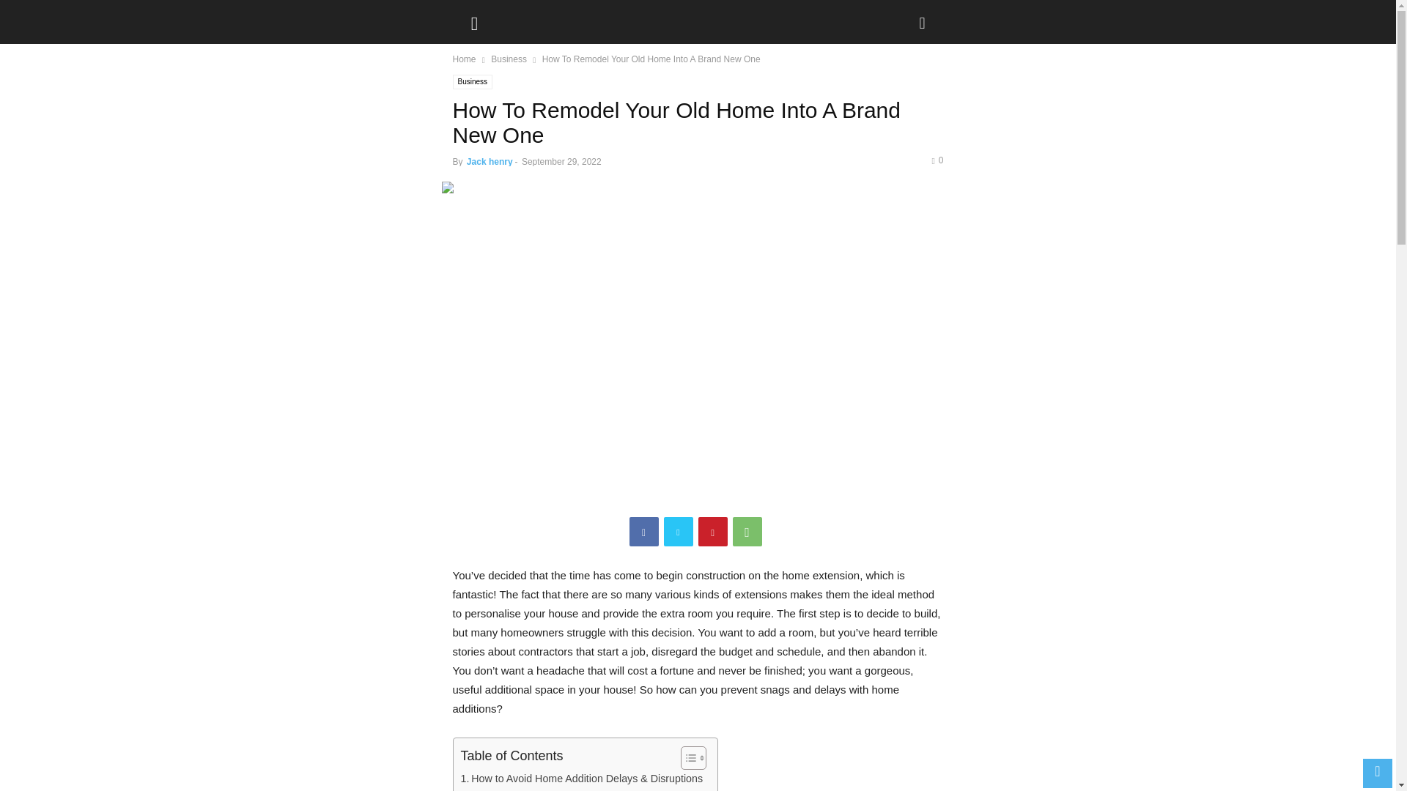 This screenshot has height=791, width=1407. What do you see at coordinates (509, 59) in the screenshot?
I see `View all posts in Business` at bounding box center [509, 59].